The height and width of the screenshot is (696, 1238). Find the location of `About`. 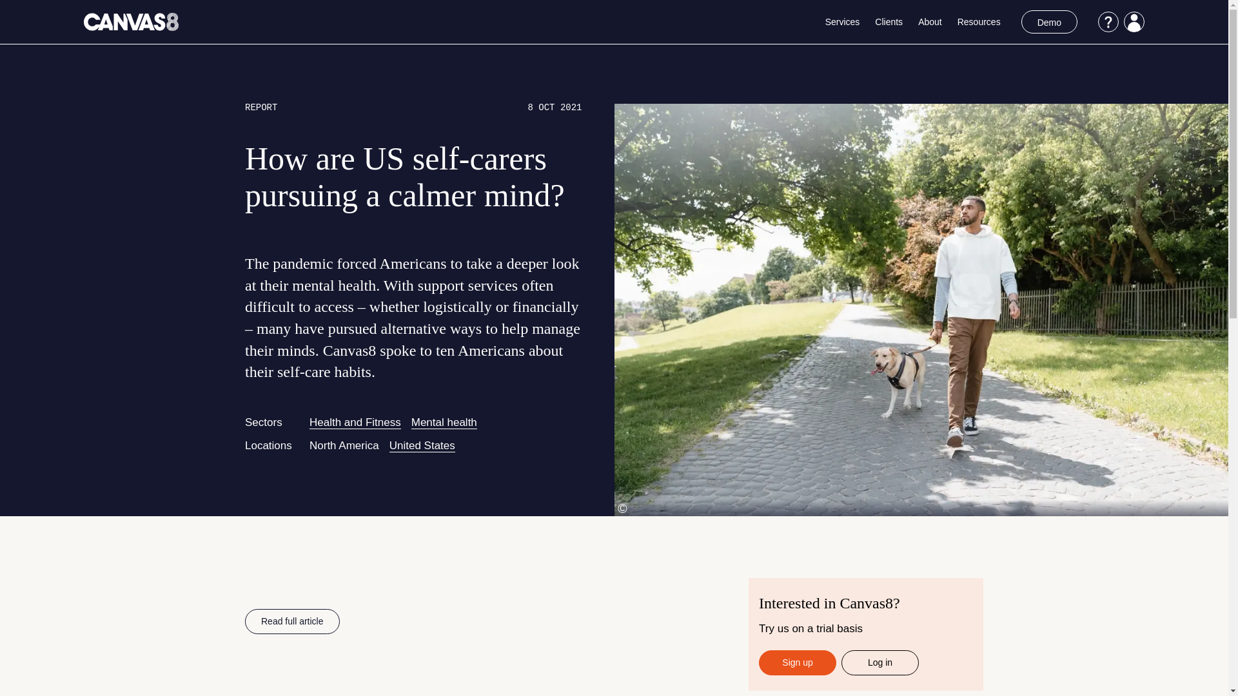

About is located at coordinates (930, 22).